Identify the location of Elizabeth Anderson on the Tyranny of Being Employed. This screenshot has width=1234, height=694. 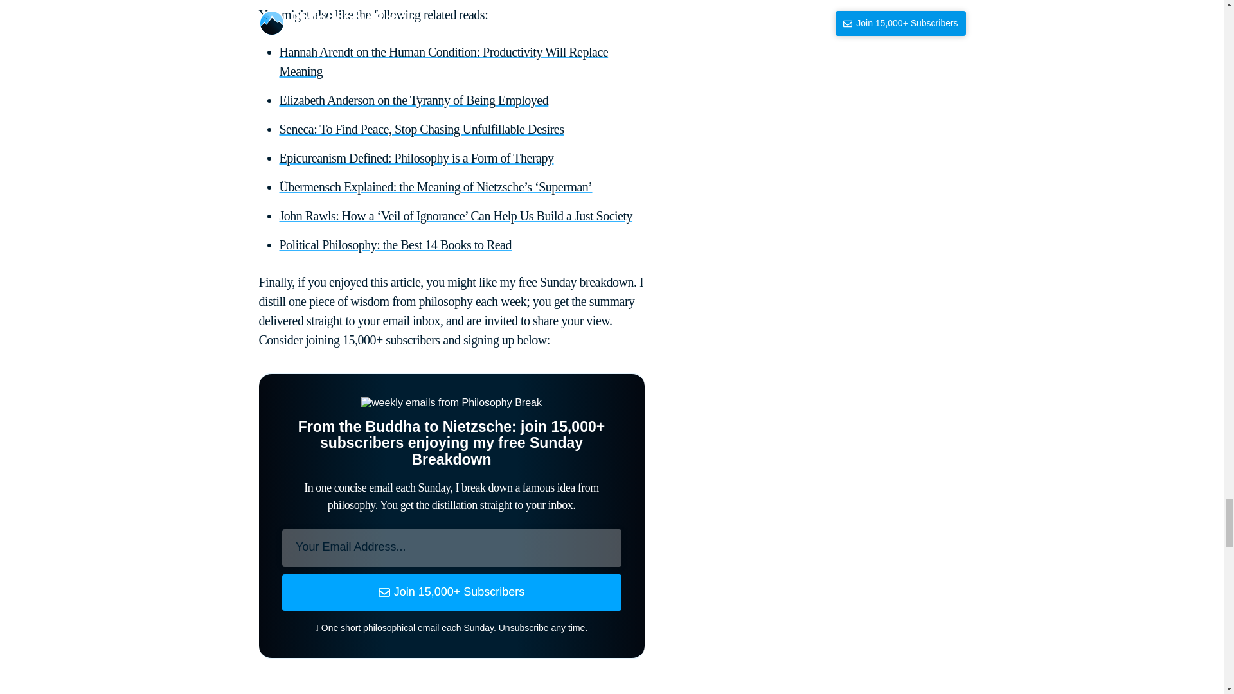
(413, 100).